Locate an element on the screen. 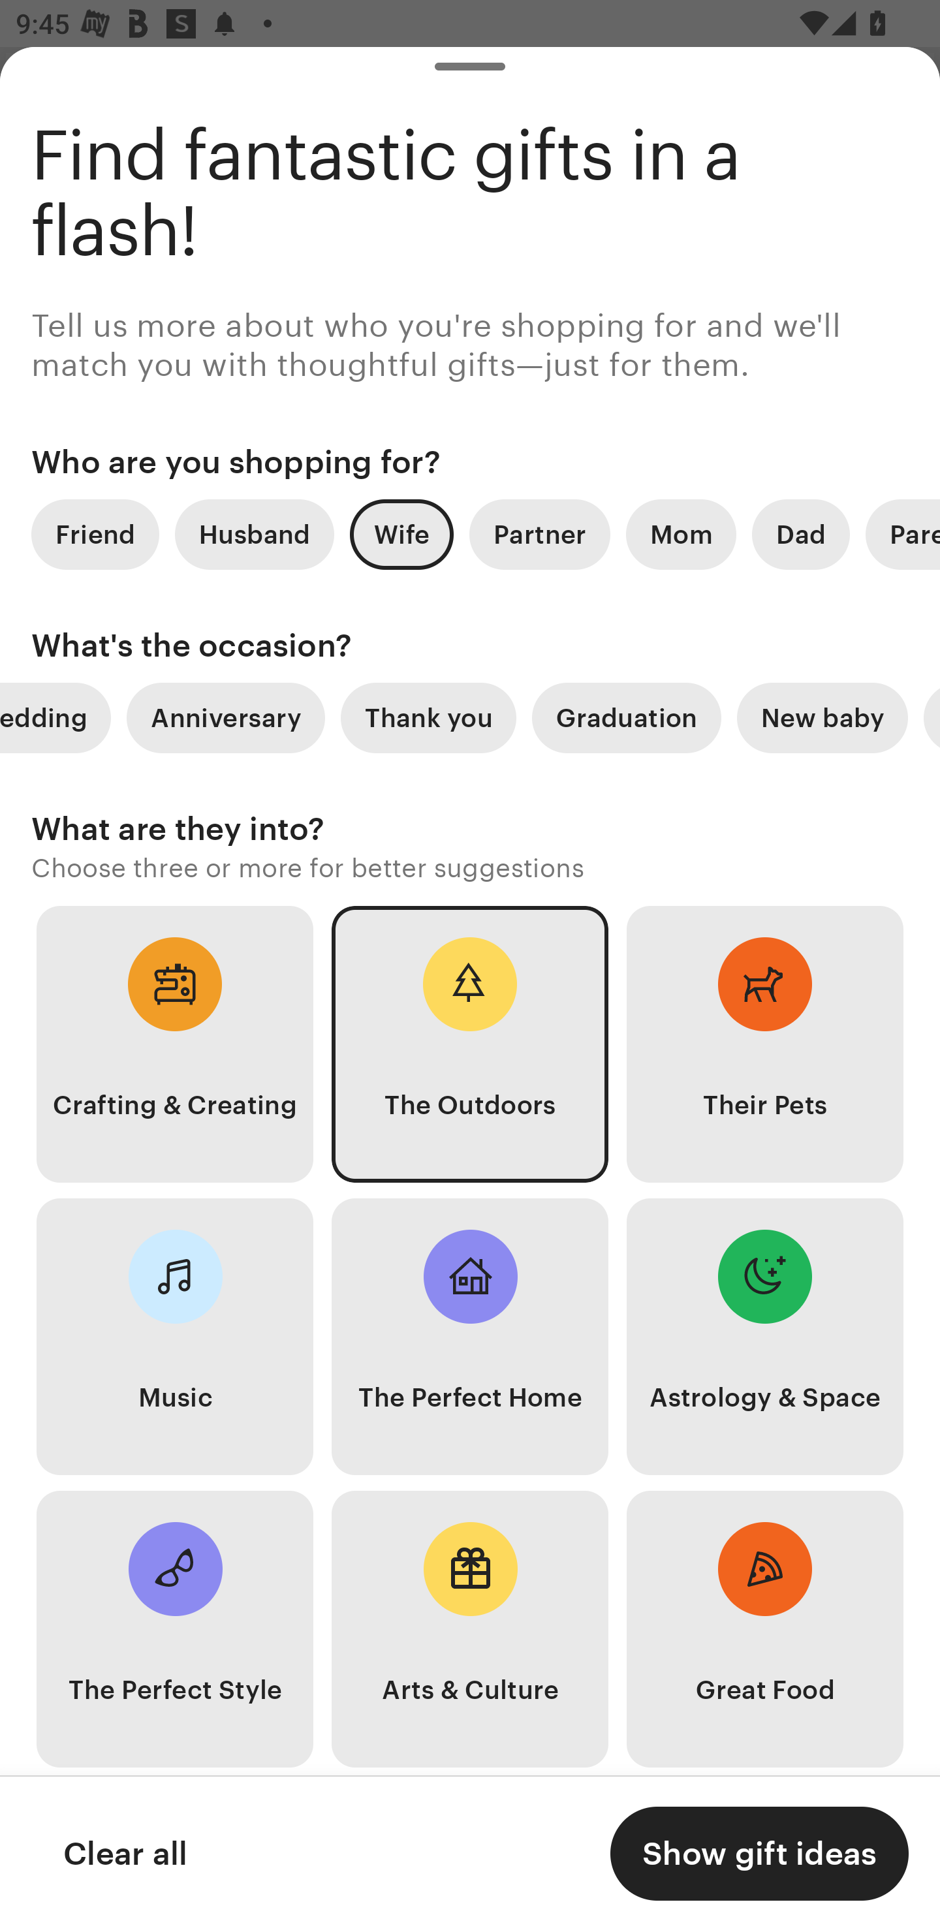  Friend is located at coordinates (95, 534).